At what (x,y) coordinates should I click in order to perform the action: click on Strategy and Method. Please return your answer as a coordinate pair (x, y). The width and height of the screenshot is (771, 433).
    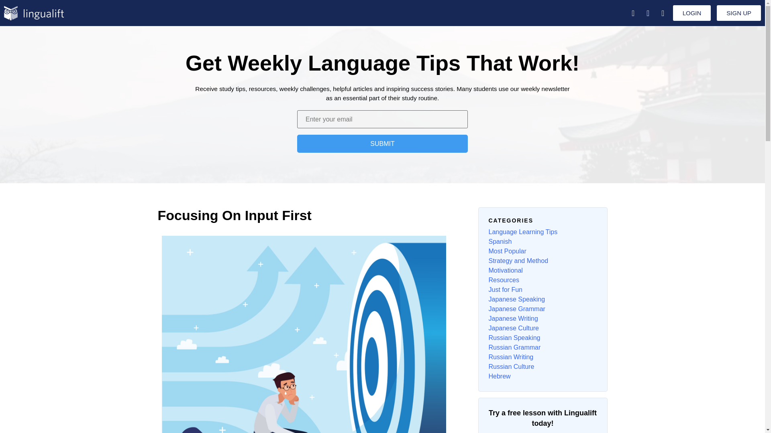
    Looking at the image, I should click on (518, 261).